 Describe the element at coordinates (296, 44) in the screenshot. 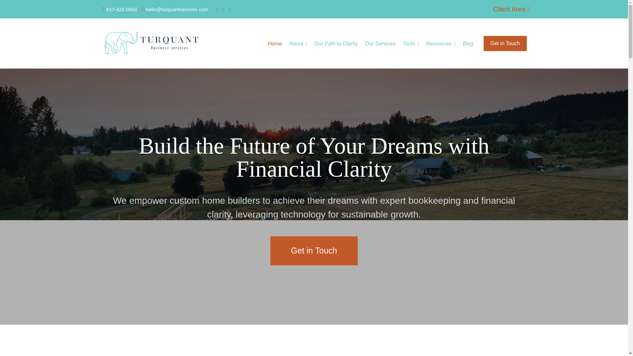

I see `About` at that location.